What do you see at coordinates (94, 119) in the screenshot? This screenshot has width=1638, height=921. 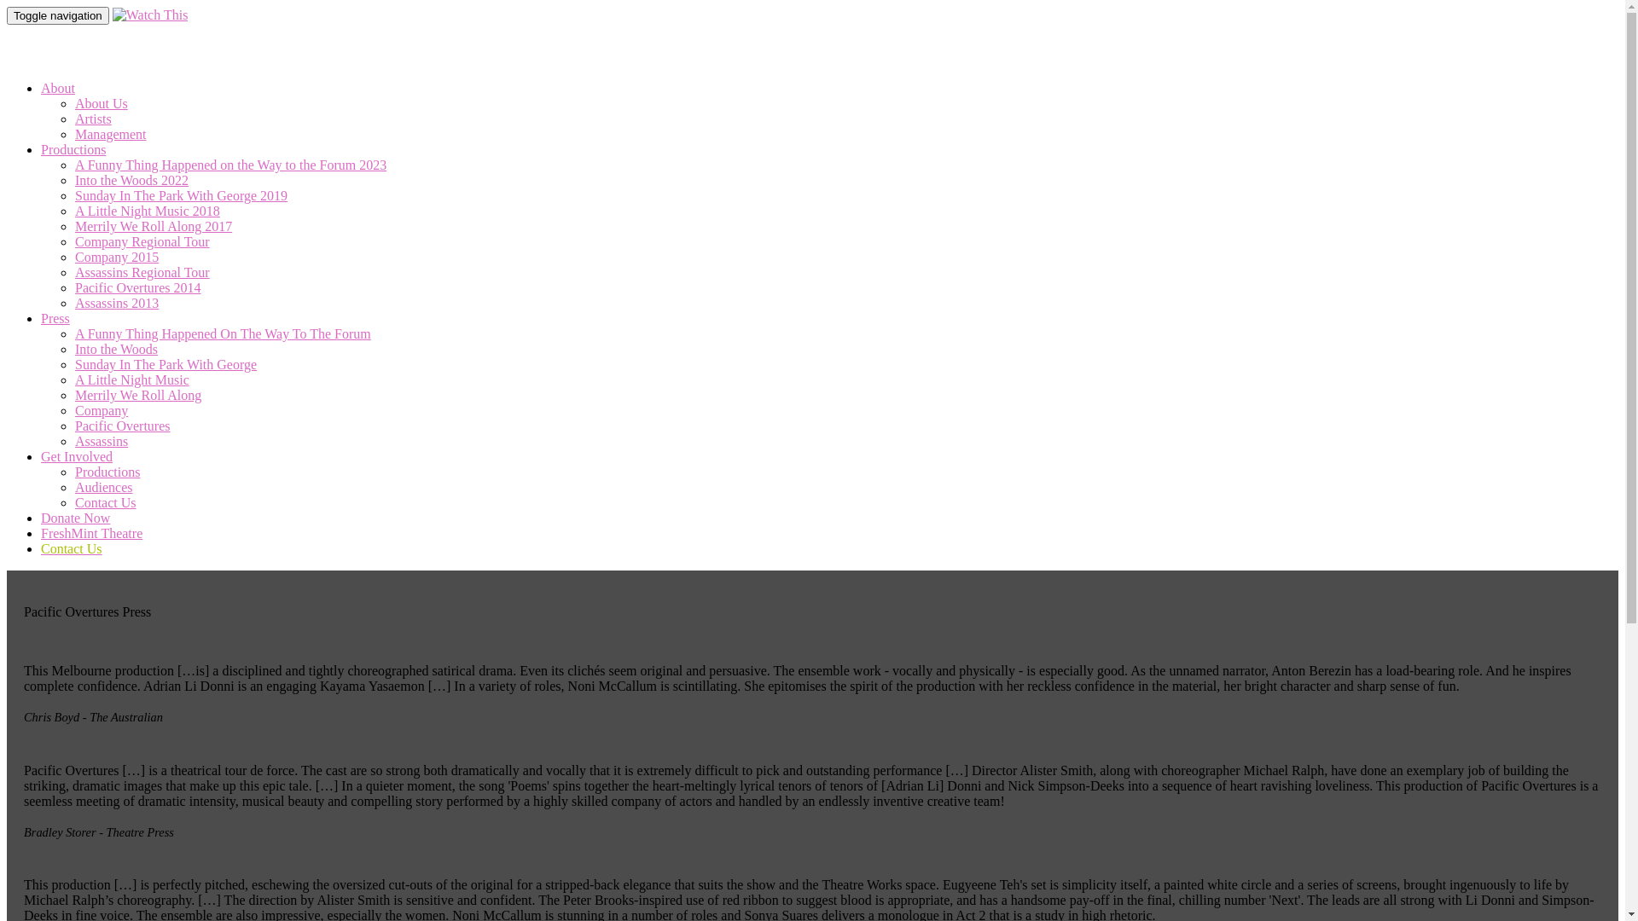 I see `Artists` at bounding box center [94, 119].